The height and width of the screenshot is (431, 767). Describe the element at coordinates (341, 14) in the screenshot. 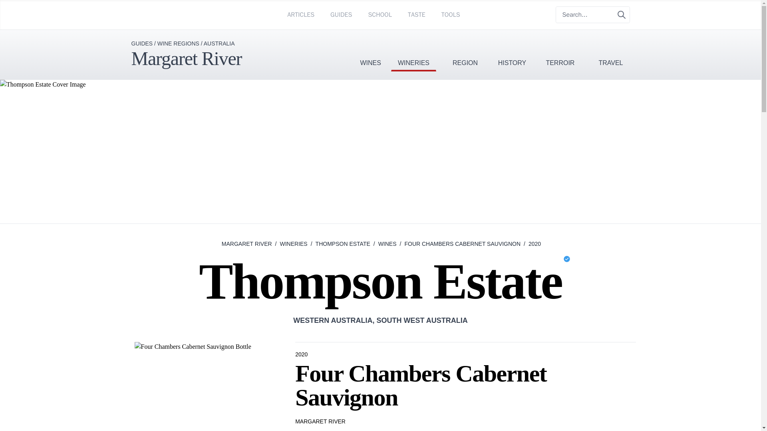

I see `GUIDES` at that location.